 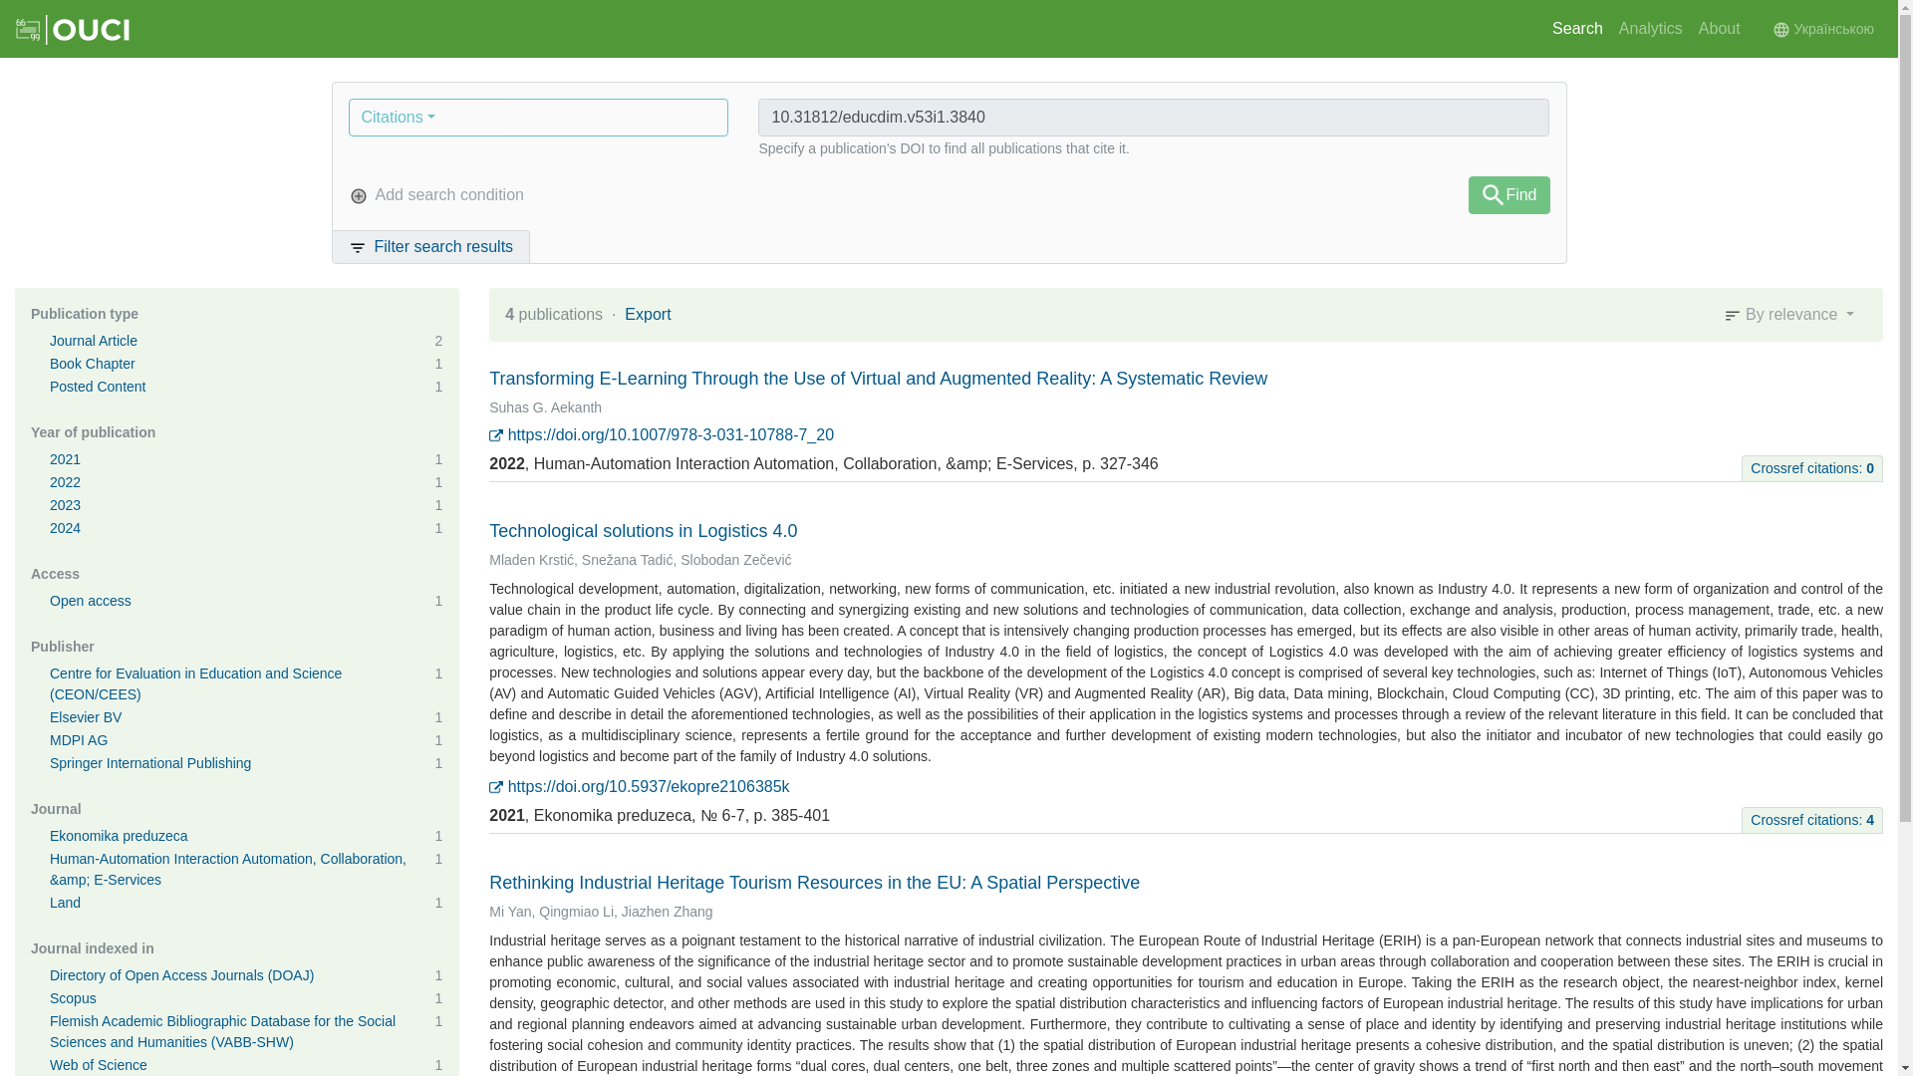 What do you see at coordinates (1576, 28) in the screenshot?
I see `Search` at bounding box center [1576, 28].